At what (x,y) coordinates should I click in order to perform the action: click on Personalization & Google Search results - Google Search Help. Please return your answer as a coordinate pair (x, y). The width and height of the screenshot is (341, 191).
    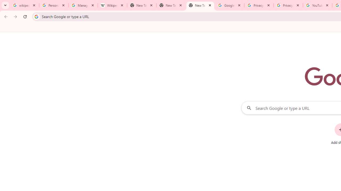
    Looking at the image, I should click on (54, 5).